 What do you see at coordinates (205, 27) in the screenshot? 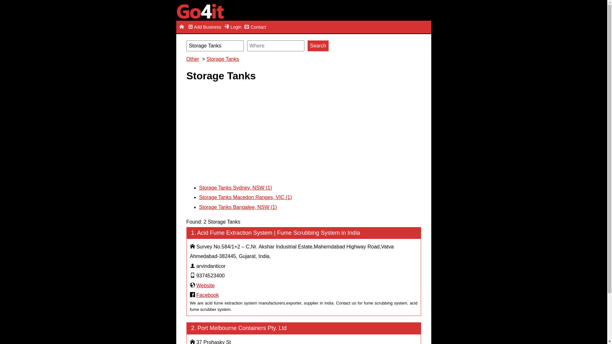
I see `Add Business` at bounding box center [205, 27].